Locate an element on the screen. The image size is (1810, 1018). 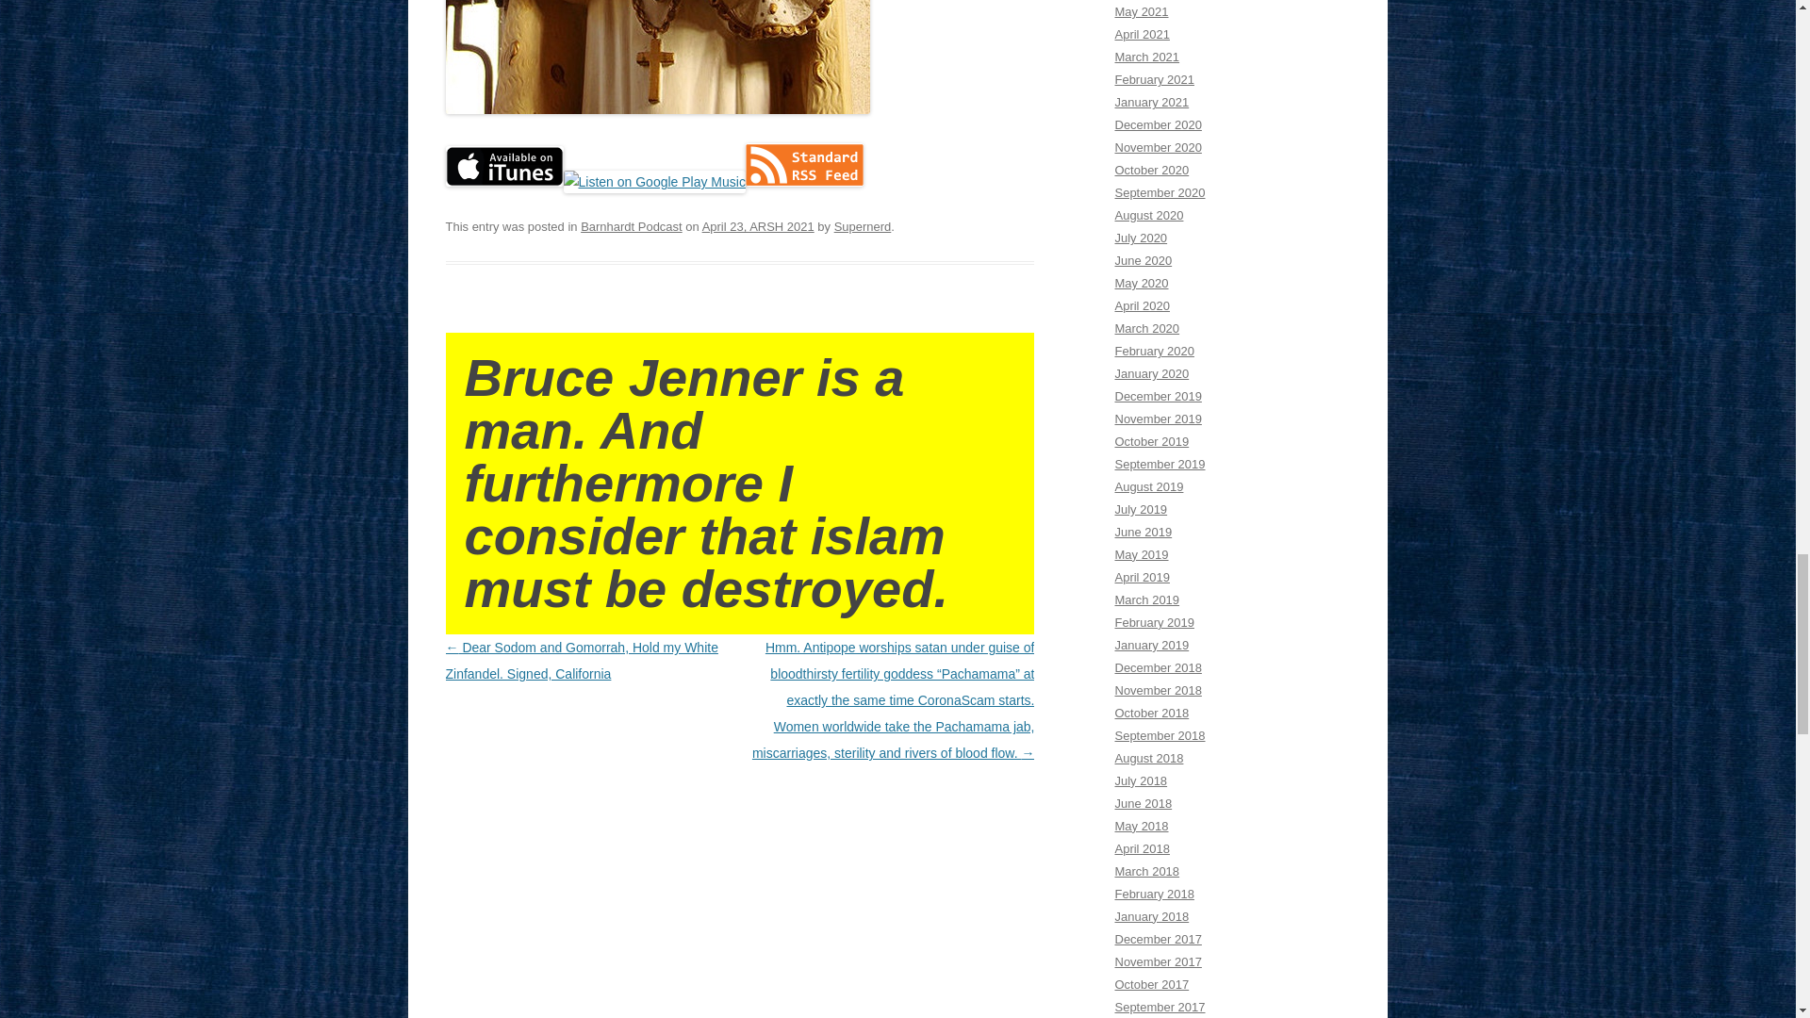
Barnhardt Podcast is located at coordinates (632, 226).